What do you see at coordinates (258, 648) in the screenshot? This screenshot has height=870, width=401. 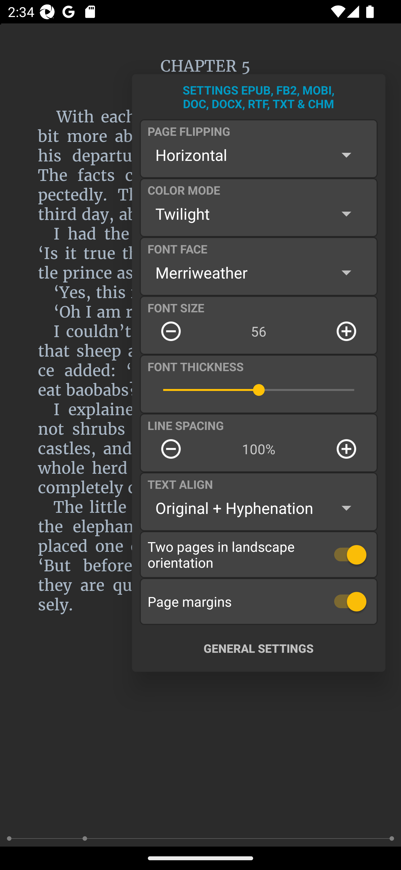 I see `GENERAL SETTINGS` at bounding box center [258, 648].